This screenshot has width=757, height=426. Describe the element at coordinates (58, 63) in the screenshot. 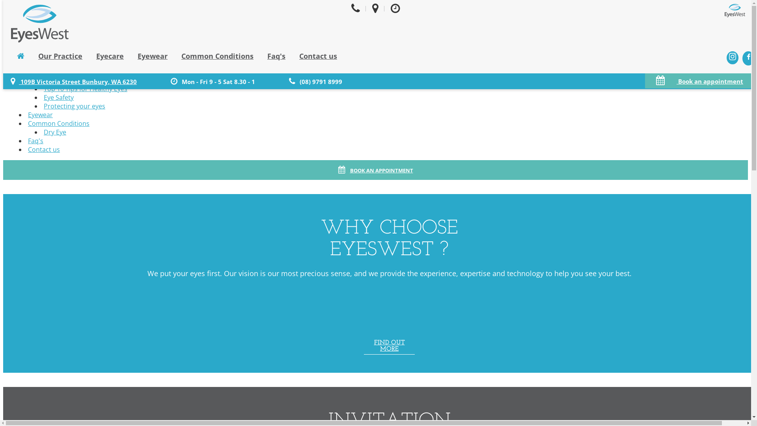

I see `Eye exam` at that location.